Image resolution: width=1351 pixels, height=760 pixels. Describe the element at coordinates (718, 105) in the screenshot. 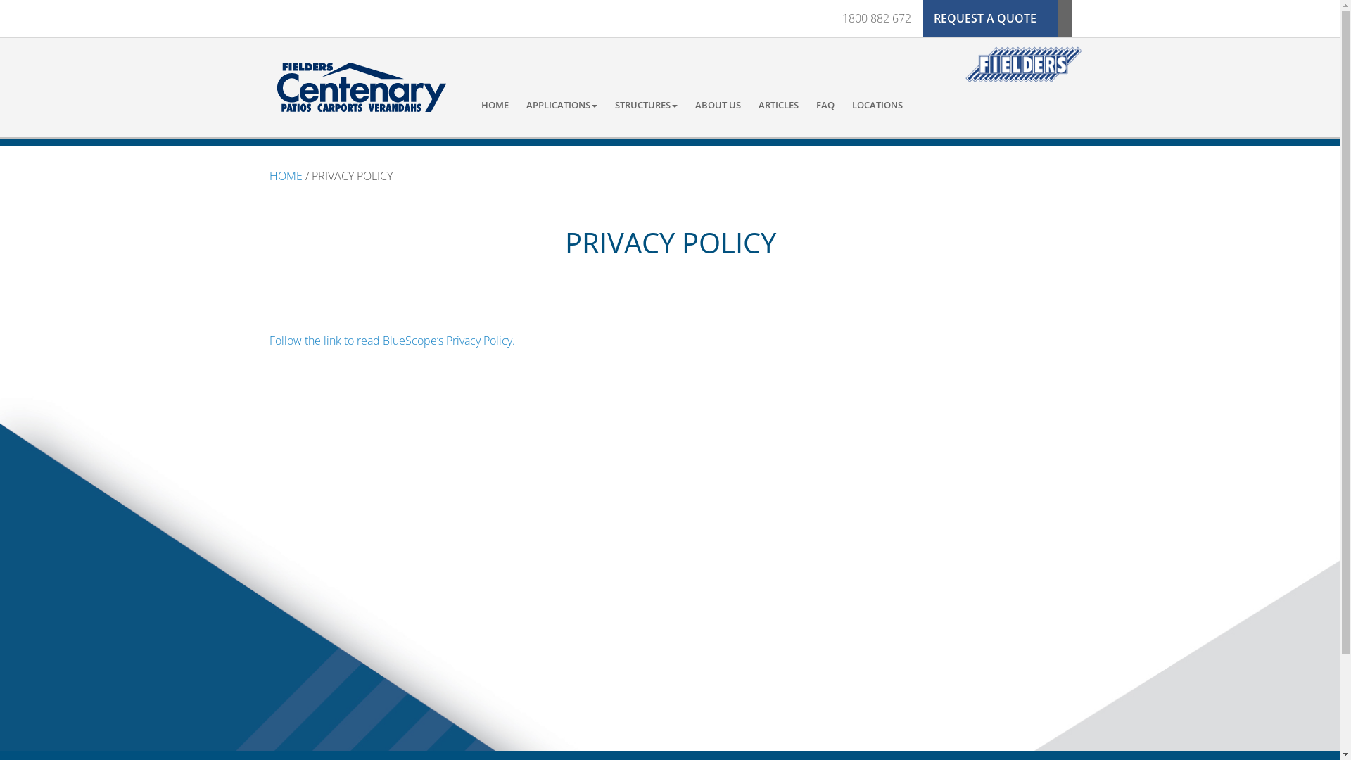

I see `ABOUT US` at that location.